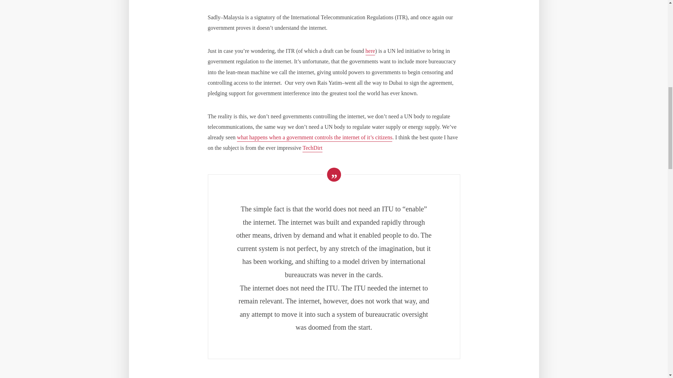 The width and height of the screenshot is (673, 378). Describe the element at coordinates (370, 51) in the screenshot. I see `ITR` at that location.